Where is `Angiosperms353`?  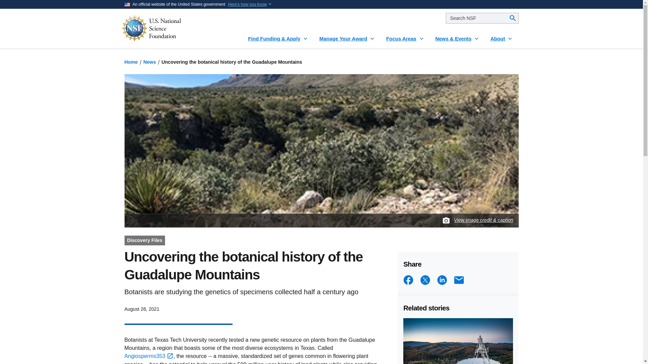
Angiosperms353 is located at coordinates (148, 356).